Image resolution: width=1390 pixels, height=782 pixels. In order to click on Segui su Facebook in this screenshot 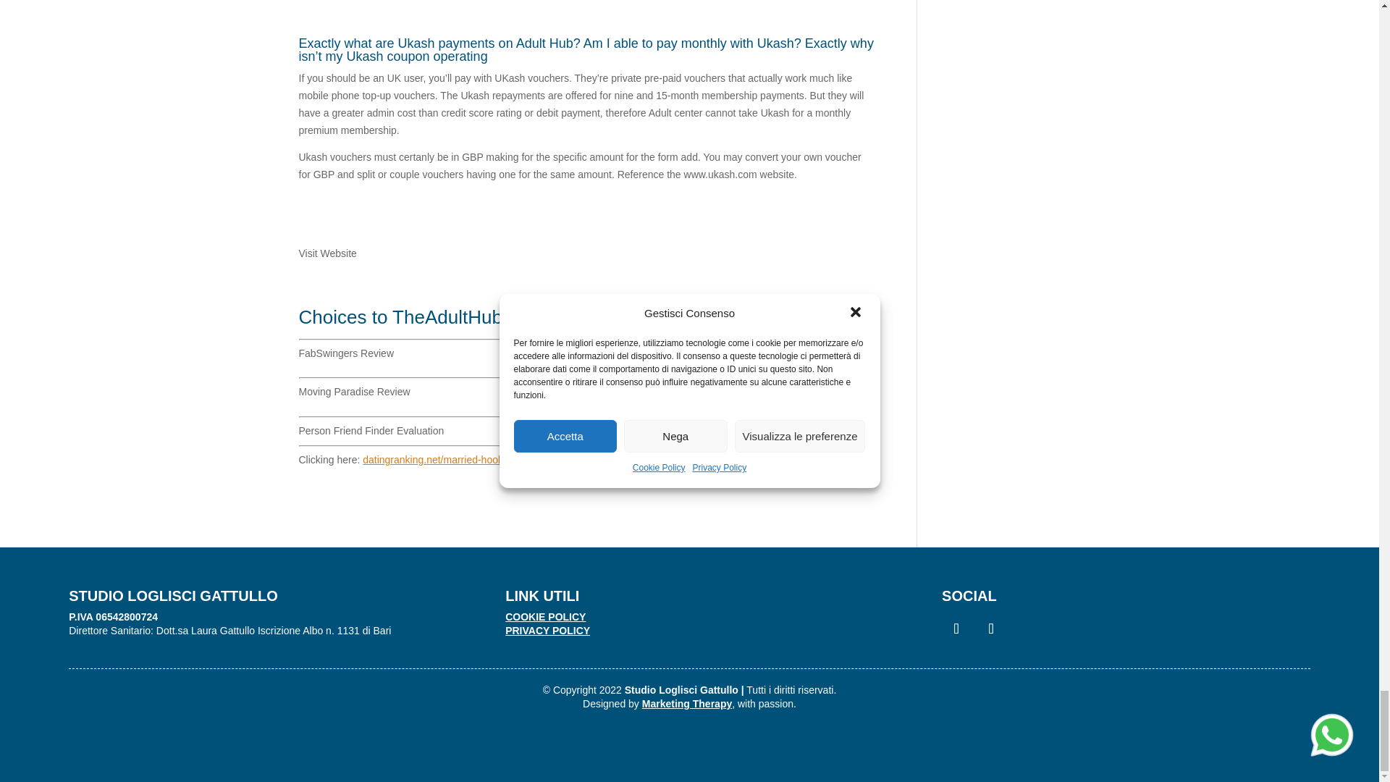, I will do `click(956, 628)`.